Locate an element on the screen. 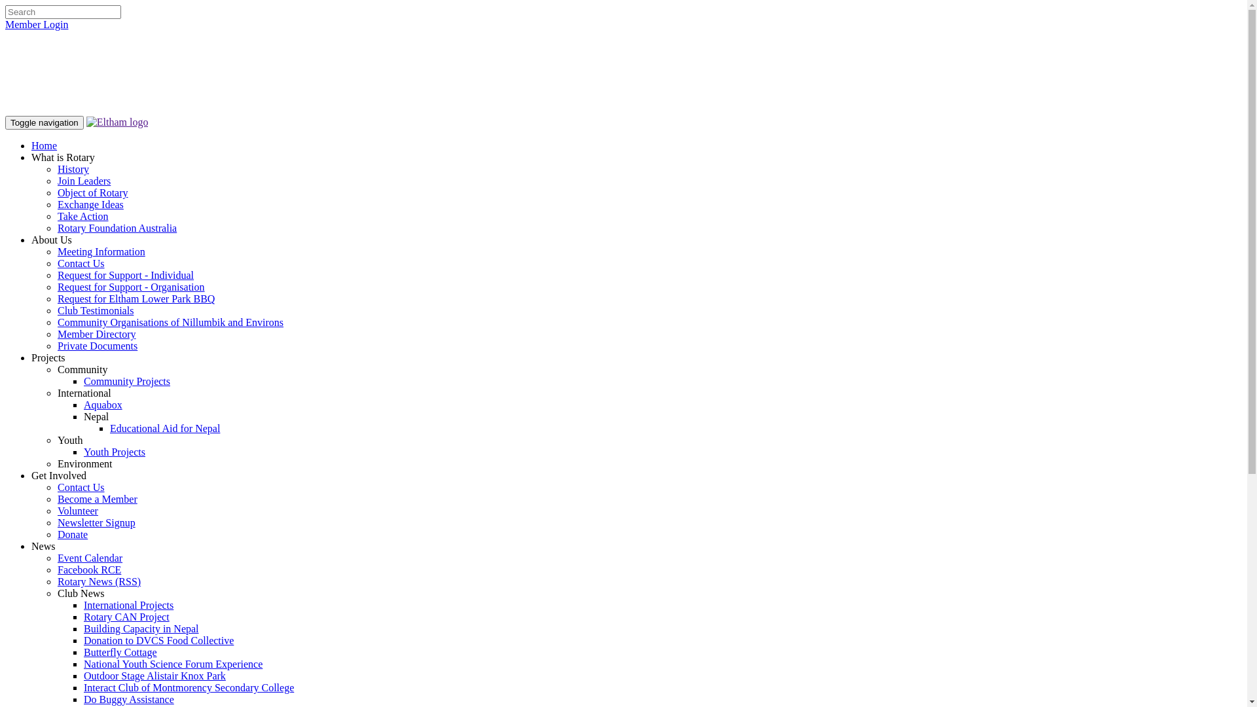  Donate is located at coordinates (73, 534).